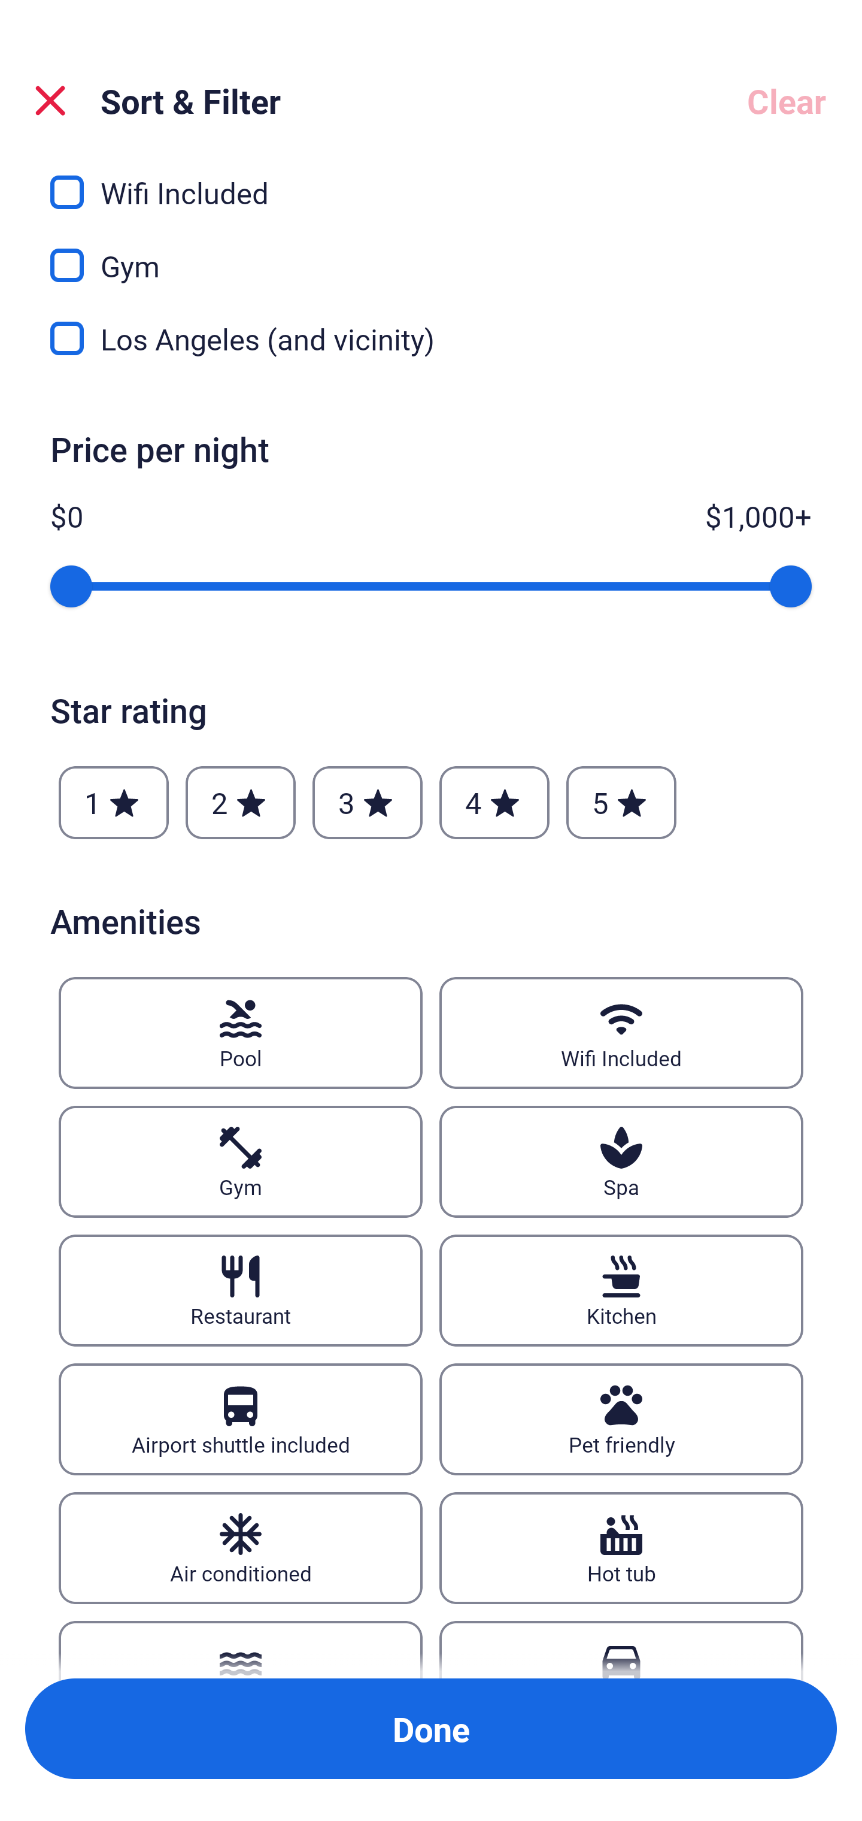  I want to click on Pet friendly, so click(621, 1419).